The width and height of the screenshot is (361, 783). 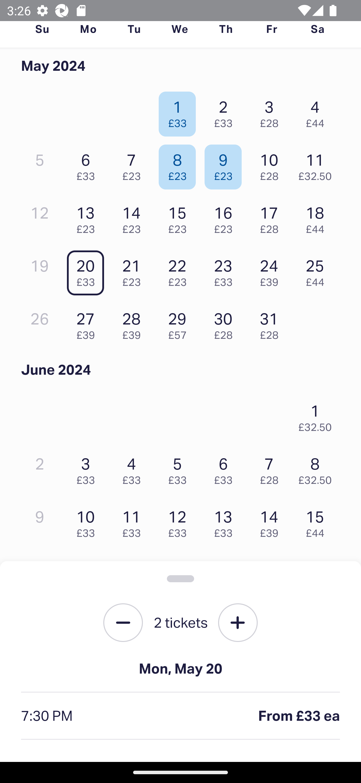 What do you see at coordinates (88, 522) in the screenshot?
I see `10 £33` at bounding box center [88, 522].